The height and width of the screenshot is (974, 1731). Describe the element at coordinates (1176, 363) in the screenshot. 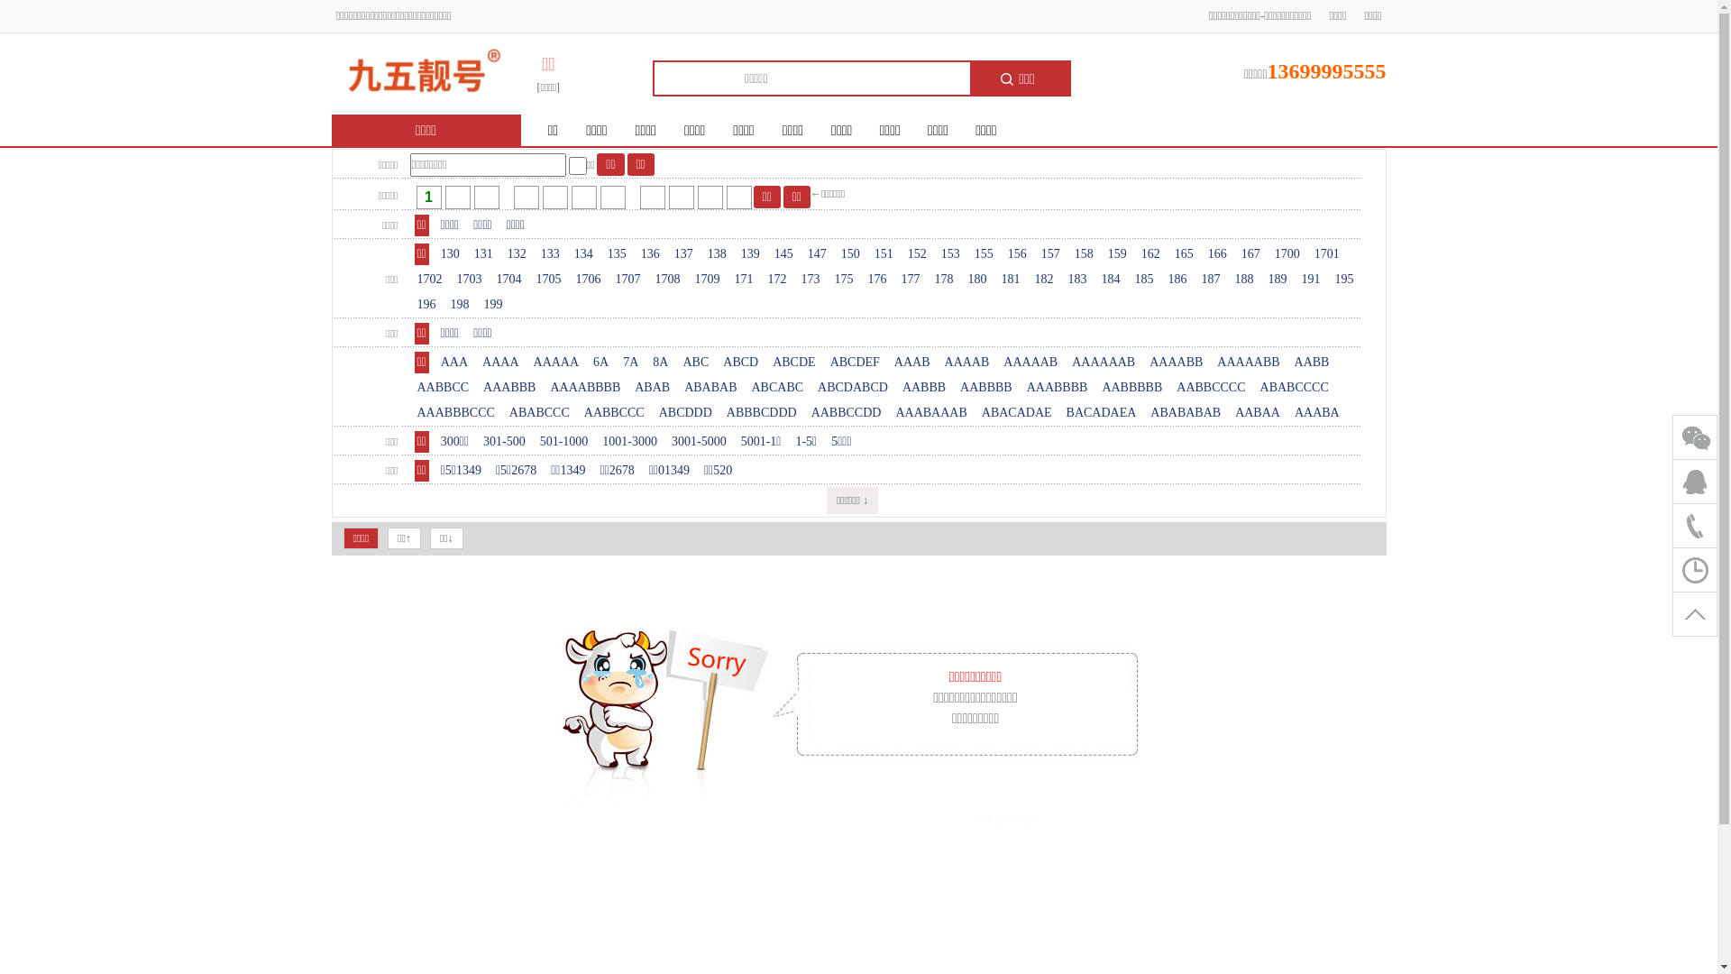

I see `AAAABB` at that location.